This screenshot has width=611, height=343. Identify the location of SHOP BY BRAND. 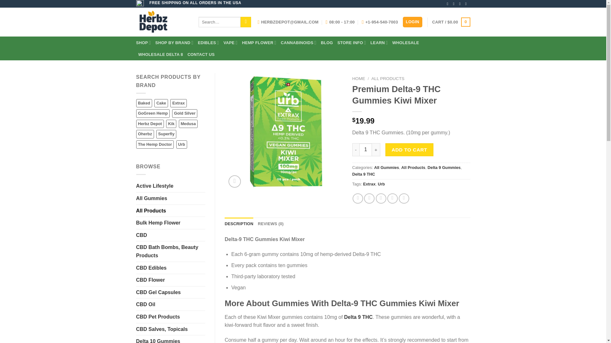
(174, 43).